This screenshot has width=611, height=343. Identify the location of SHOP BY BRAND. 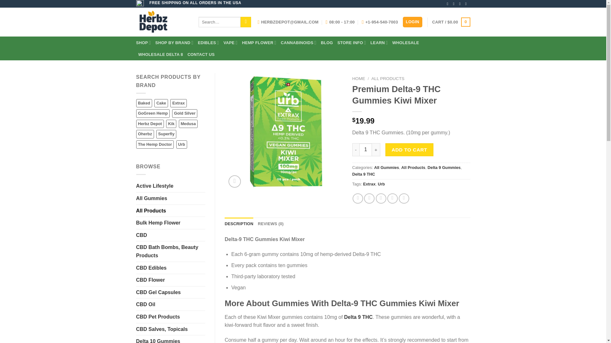
(174, 43).